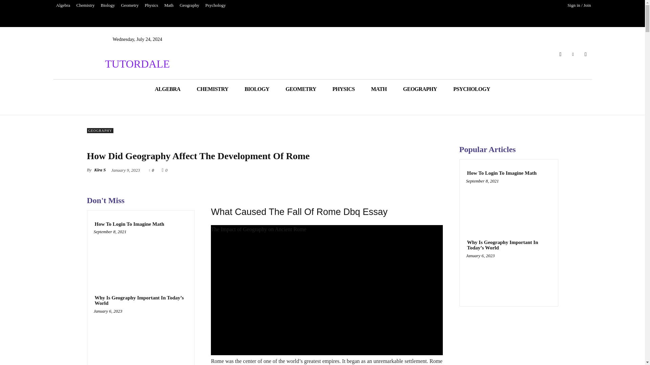 The height and width of the screenshot is (365, 650). What do you see at coordinates (190, 5) in the screenshot?
I see `Geography` at bounding box center [190, 5].